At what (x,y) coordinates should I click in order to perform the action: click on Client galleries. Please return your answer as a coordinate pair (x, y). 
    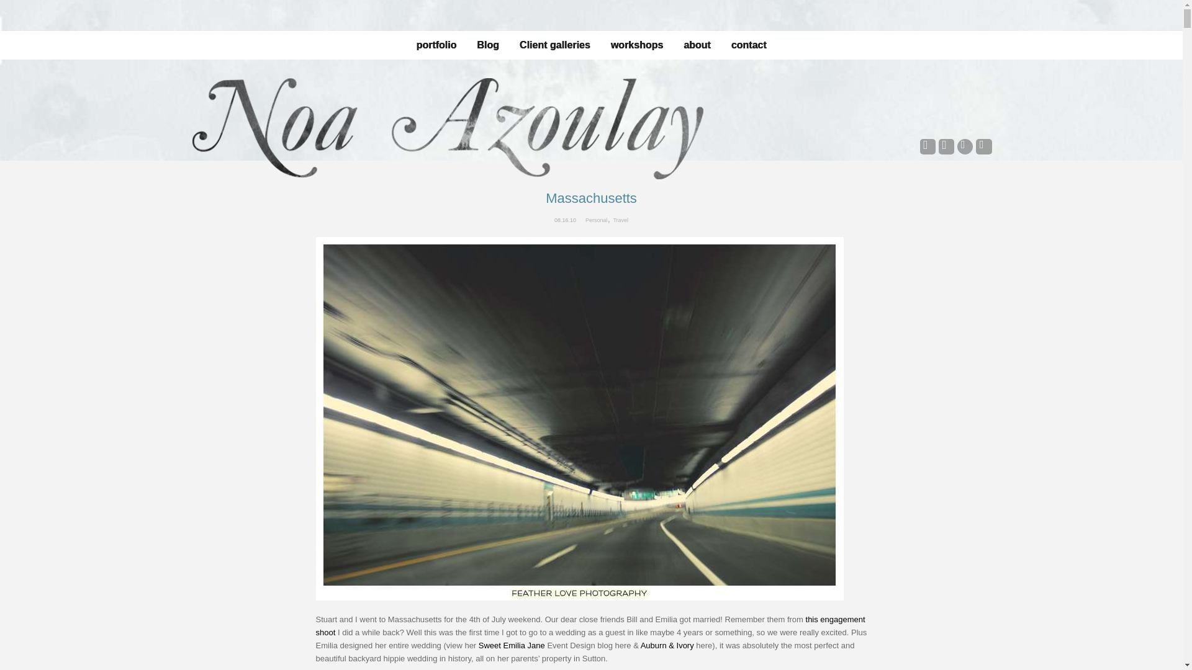
    Looking at the image, I should click on (555, 45).